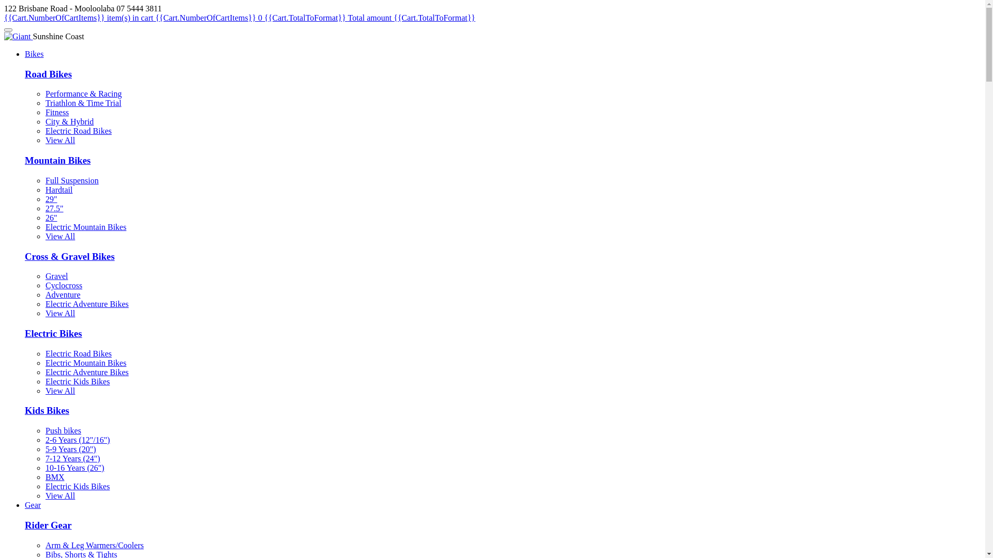 This screenshot has width=993, height=558. Describe the element at coordinates (79, 131) in the screenshot. I see `Electric Road Bikes` at that location.